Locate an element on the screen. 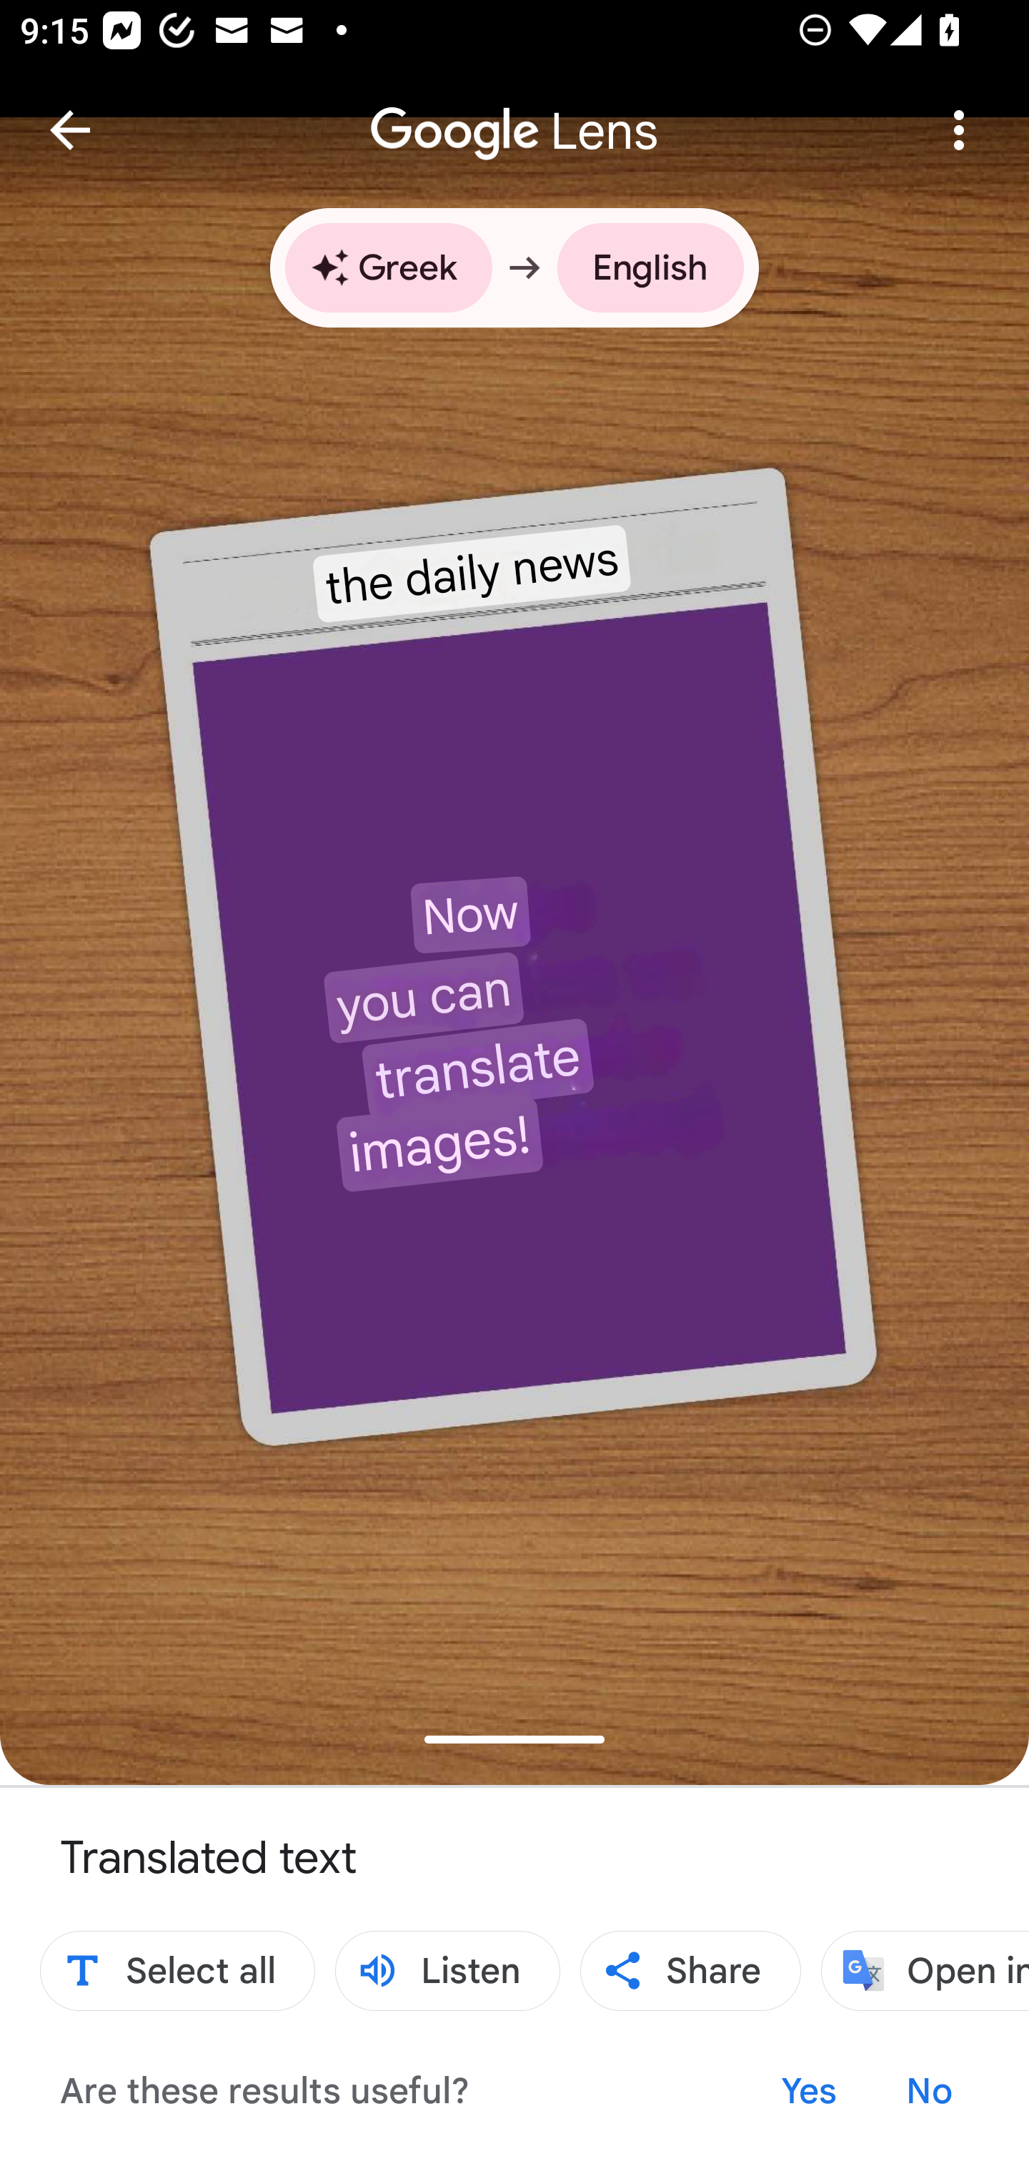  Share Share translated image is located at coordinates (690, 1971).